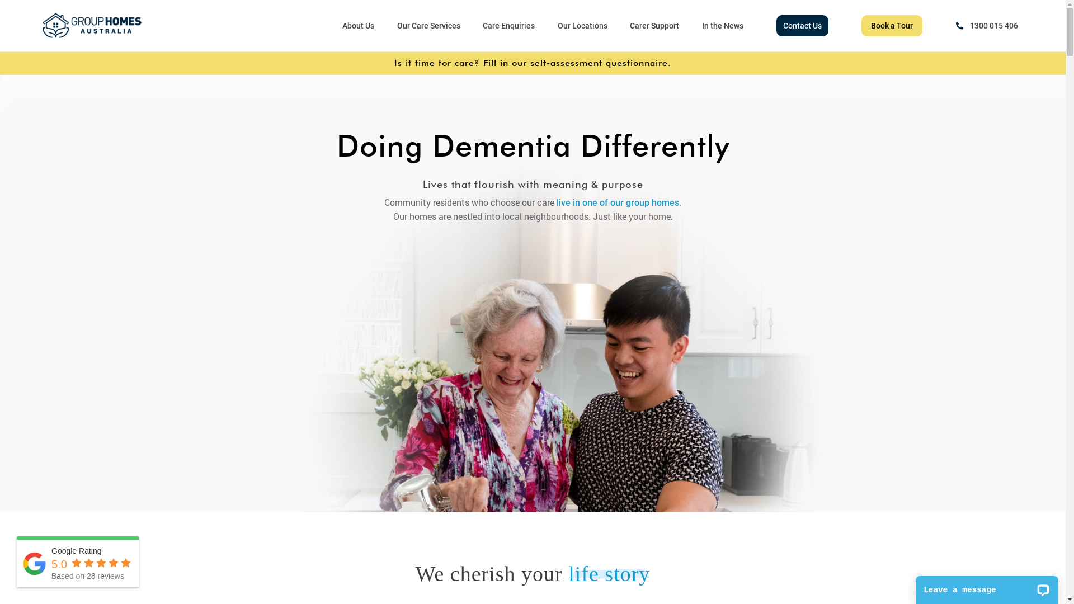  What do you see at coordinates (358, 26) in the screenshot?
I see `About Us` at bounding box center [358, 26].